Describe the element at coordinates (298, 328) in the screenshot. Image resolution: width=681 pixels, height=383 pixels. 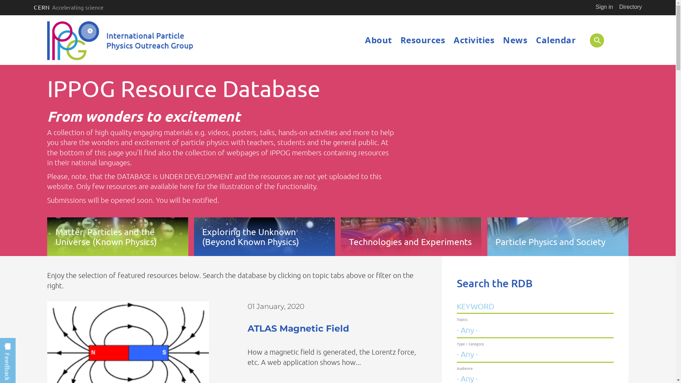
I see `ATLAS Magnetic Field` at that location.